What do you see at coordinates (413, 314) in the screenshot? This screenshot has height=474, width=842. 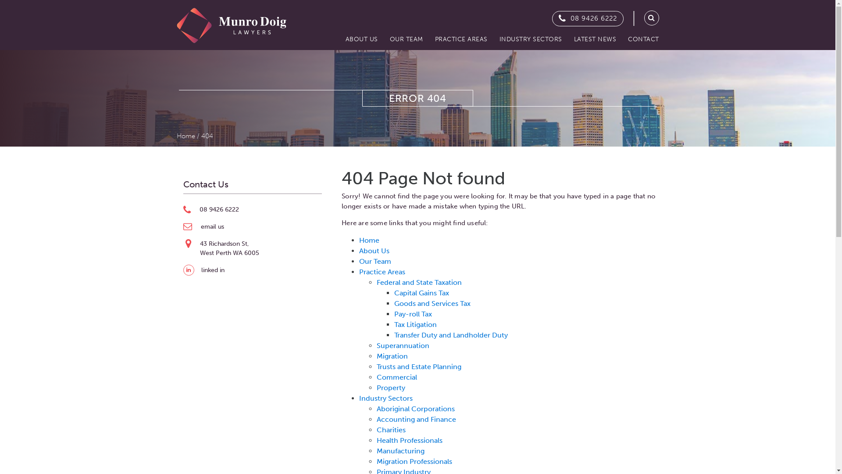 I see `Pay-roll Tax` at bounding box center [413, 314].